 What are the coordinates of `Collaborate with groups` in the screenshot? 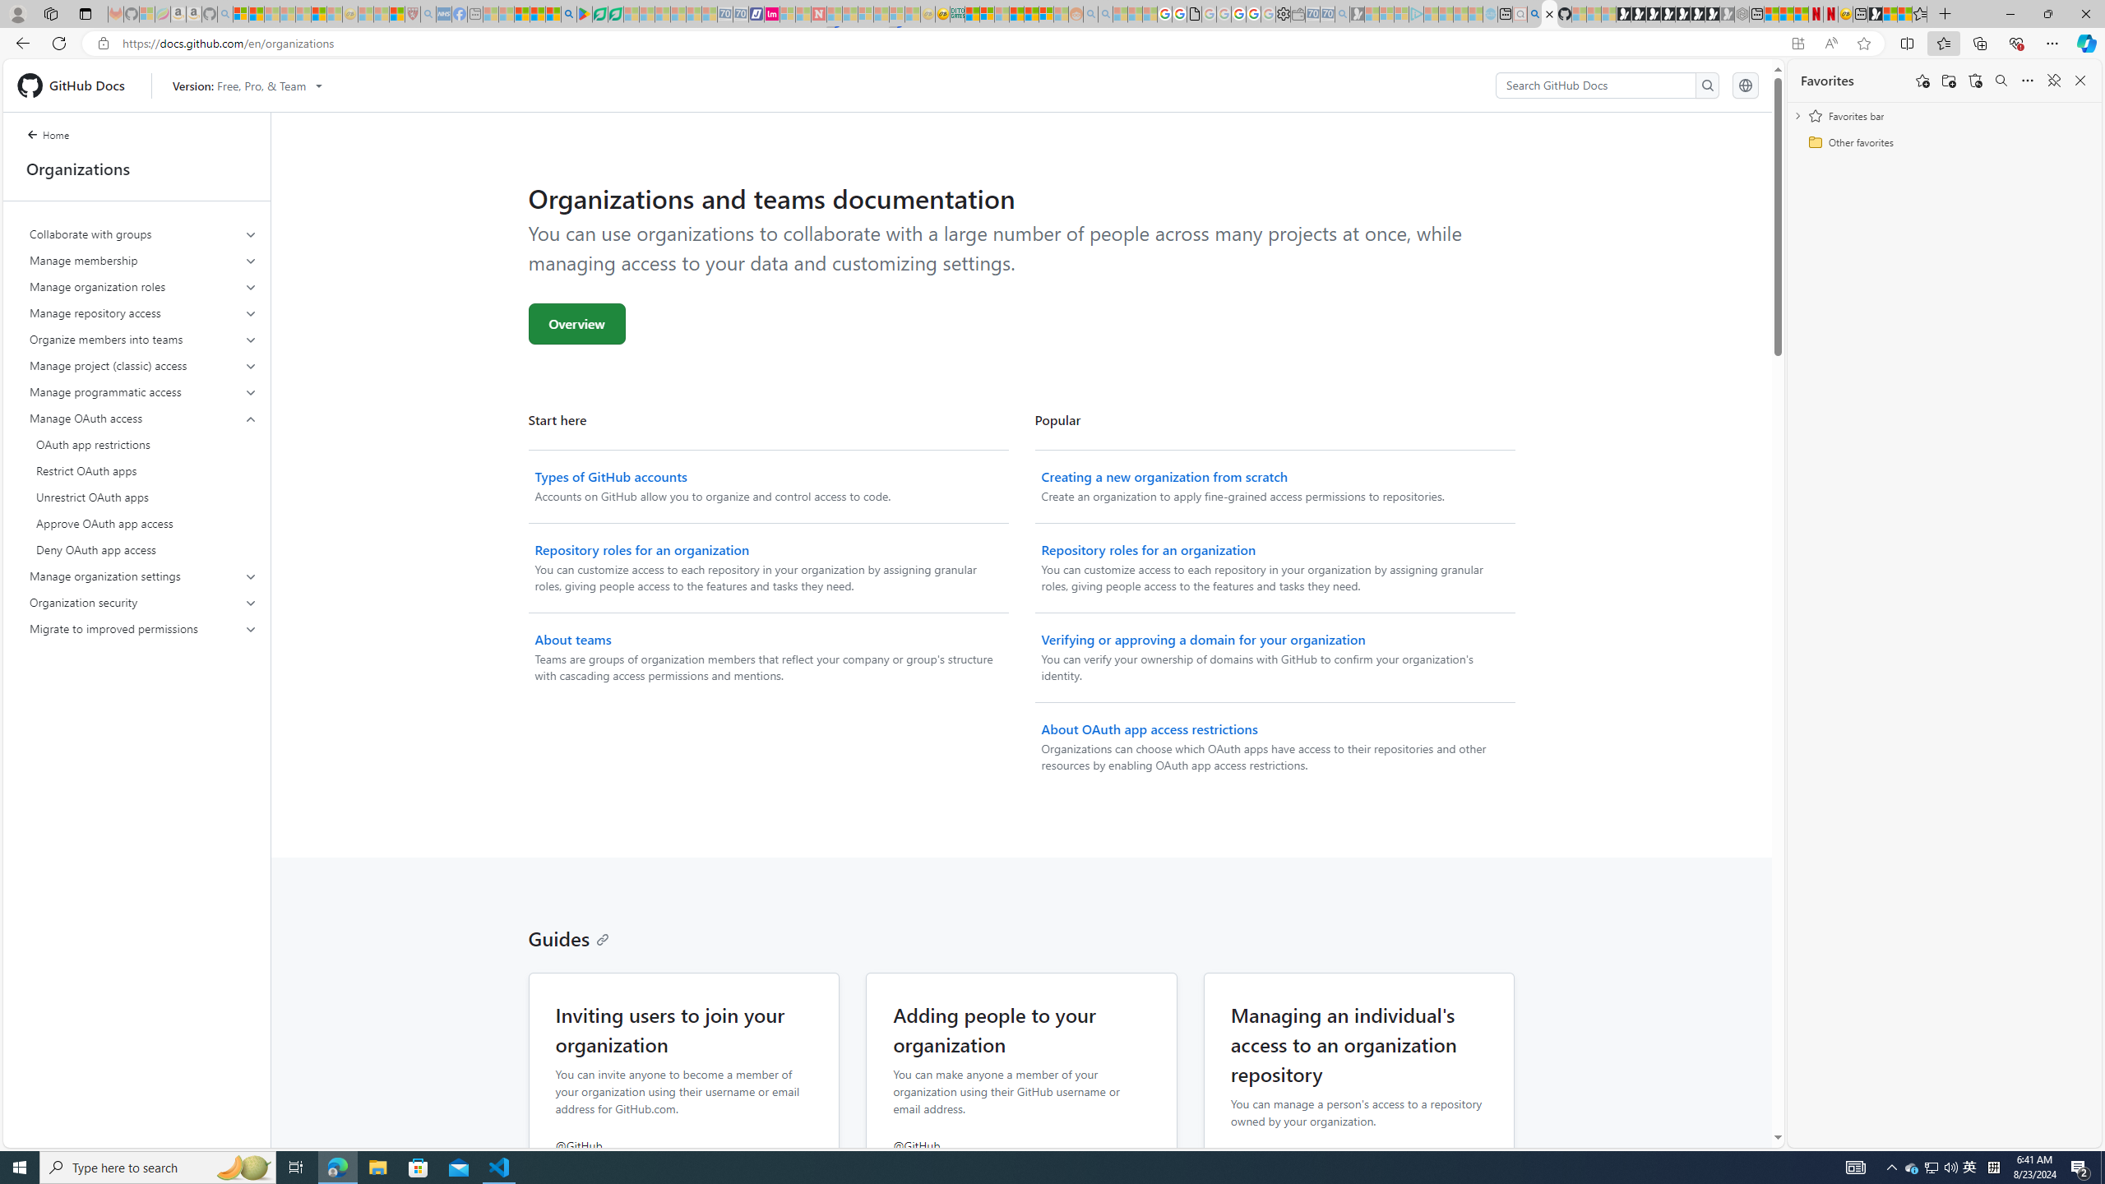 It's located at (143, 234).